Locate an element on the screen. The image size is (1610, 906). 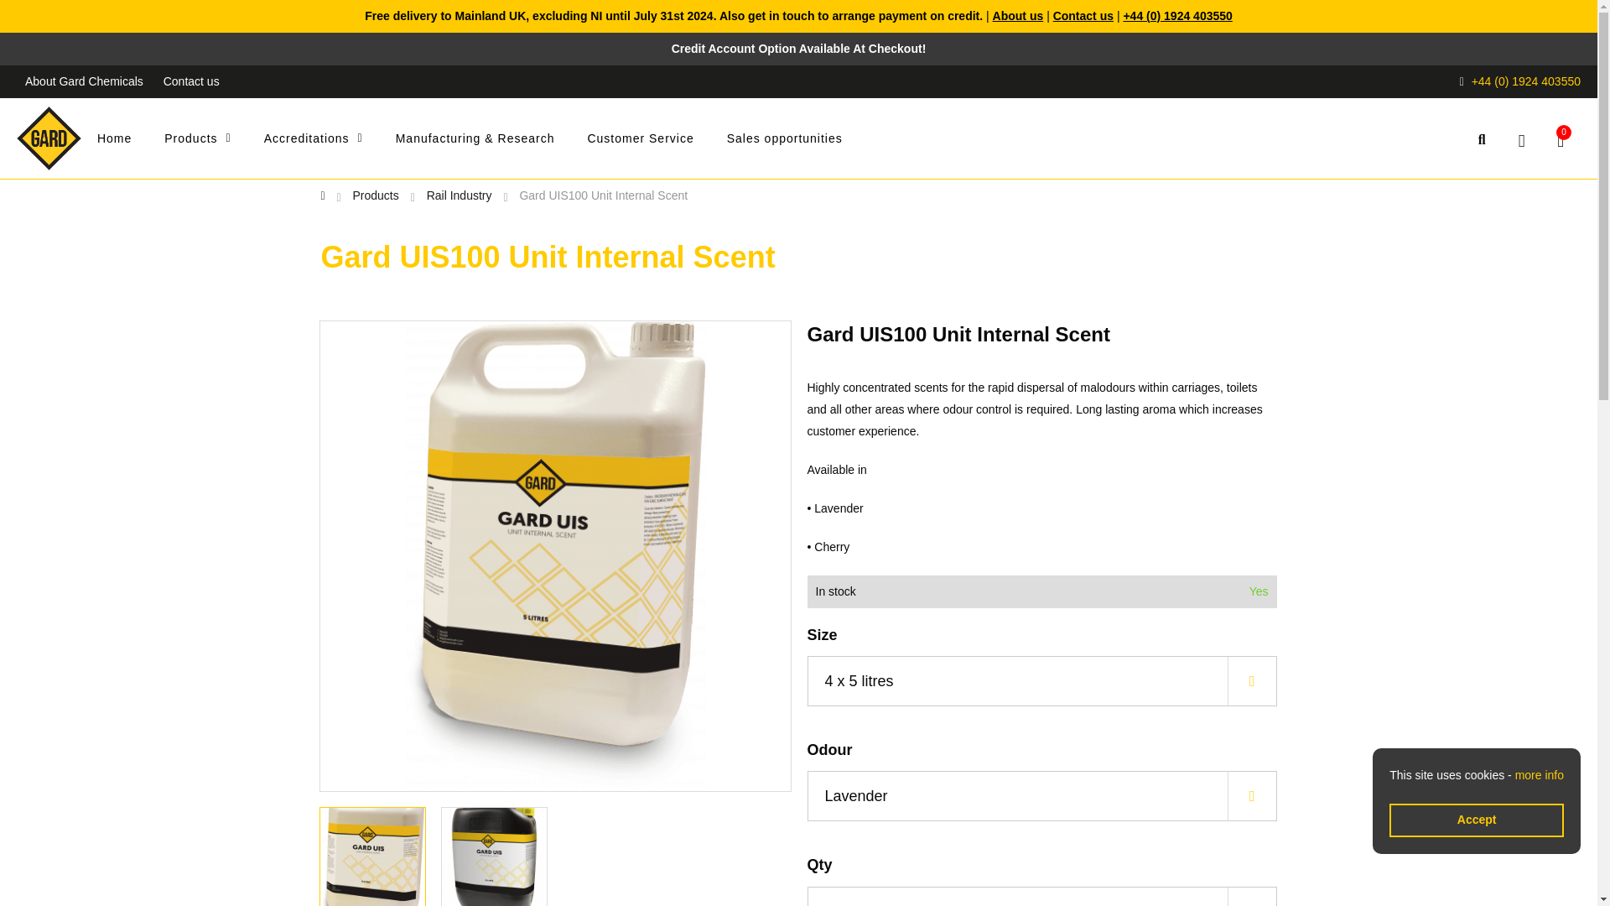
more info is located at coordinates (1539, 775).